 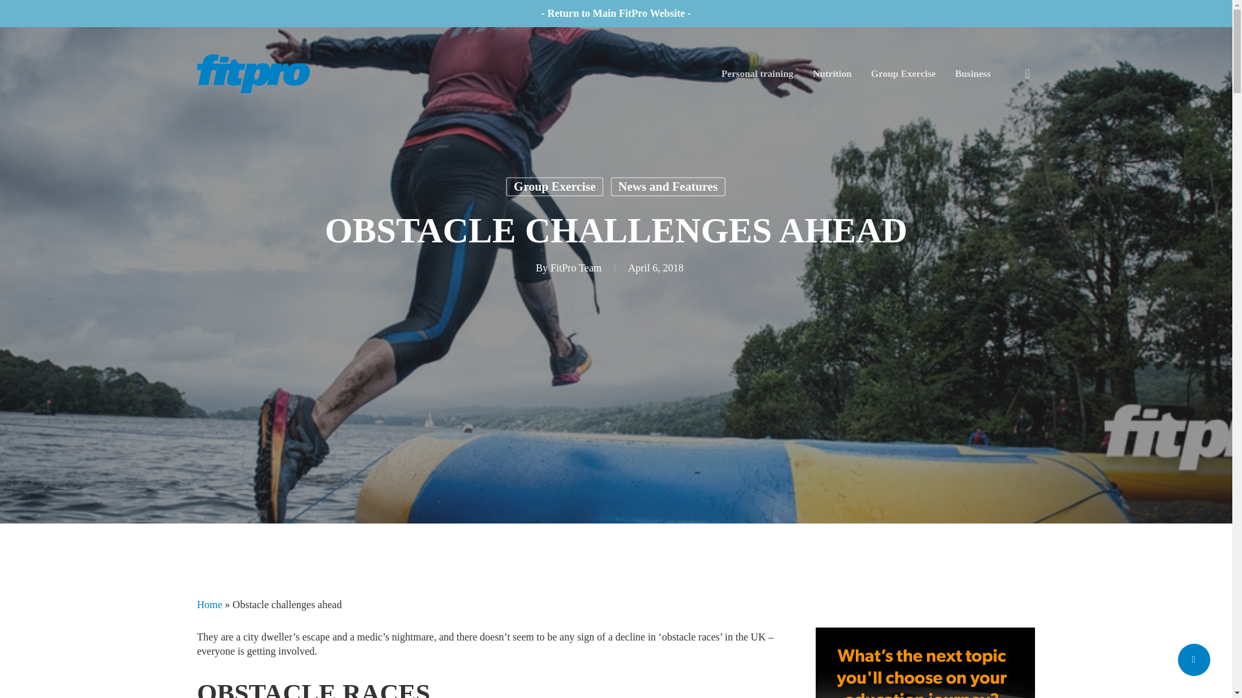 I want to click on News and Features, so click(x=668, y=186).